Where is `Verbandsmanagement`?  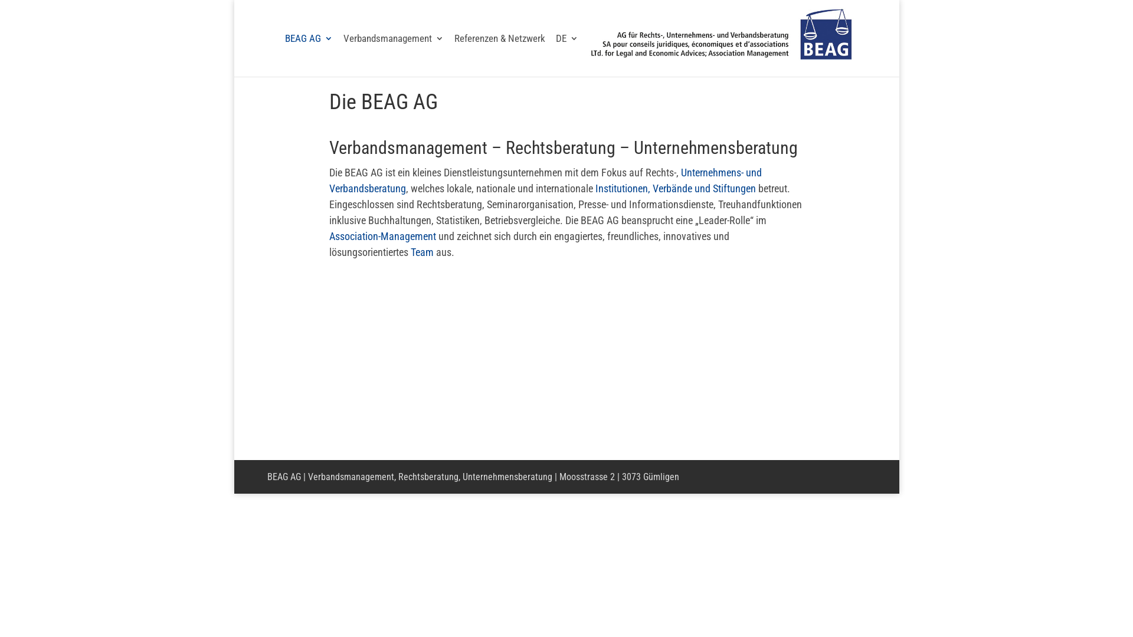
Verbandsmanagement is located at coordinates (394, 55).